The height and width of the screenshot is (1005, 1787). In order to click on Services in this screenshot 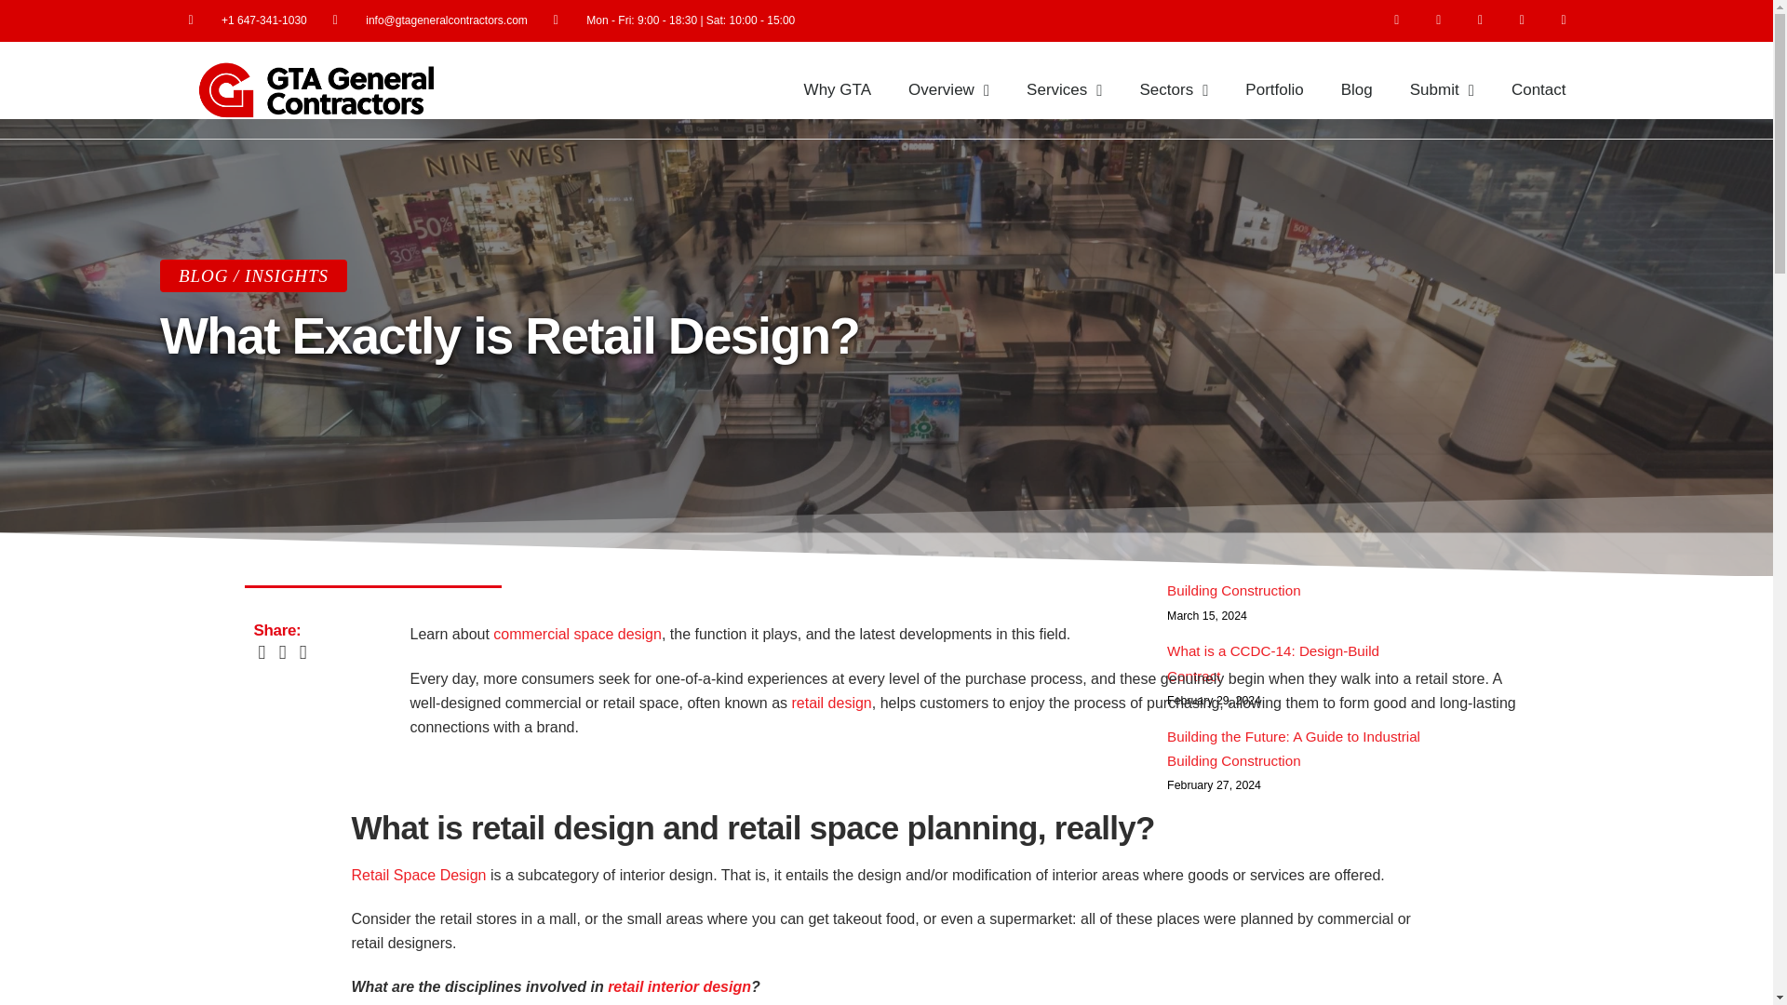, I will do `click(1063, 90)`.